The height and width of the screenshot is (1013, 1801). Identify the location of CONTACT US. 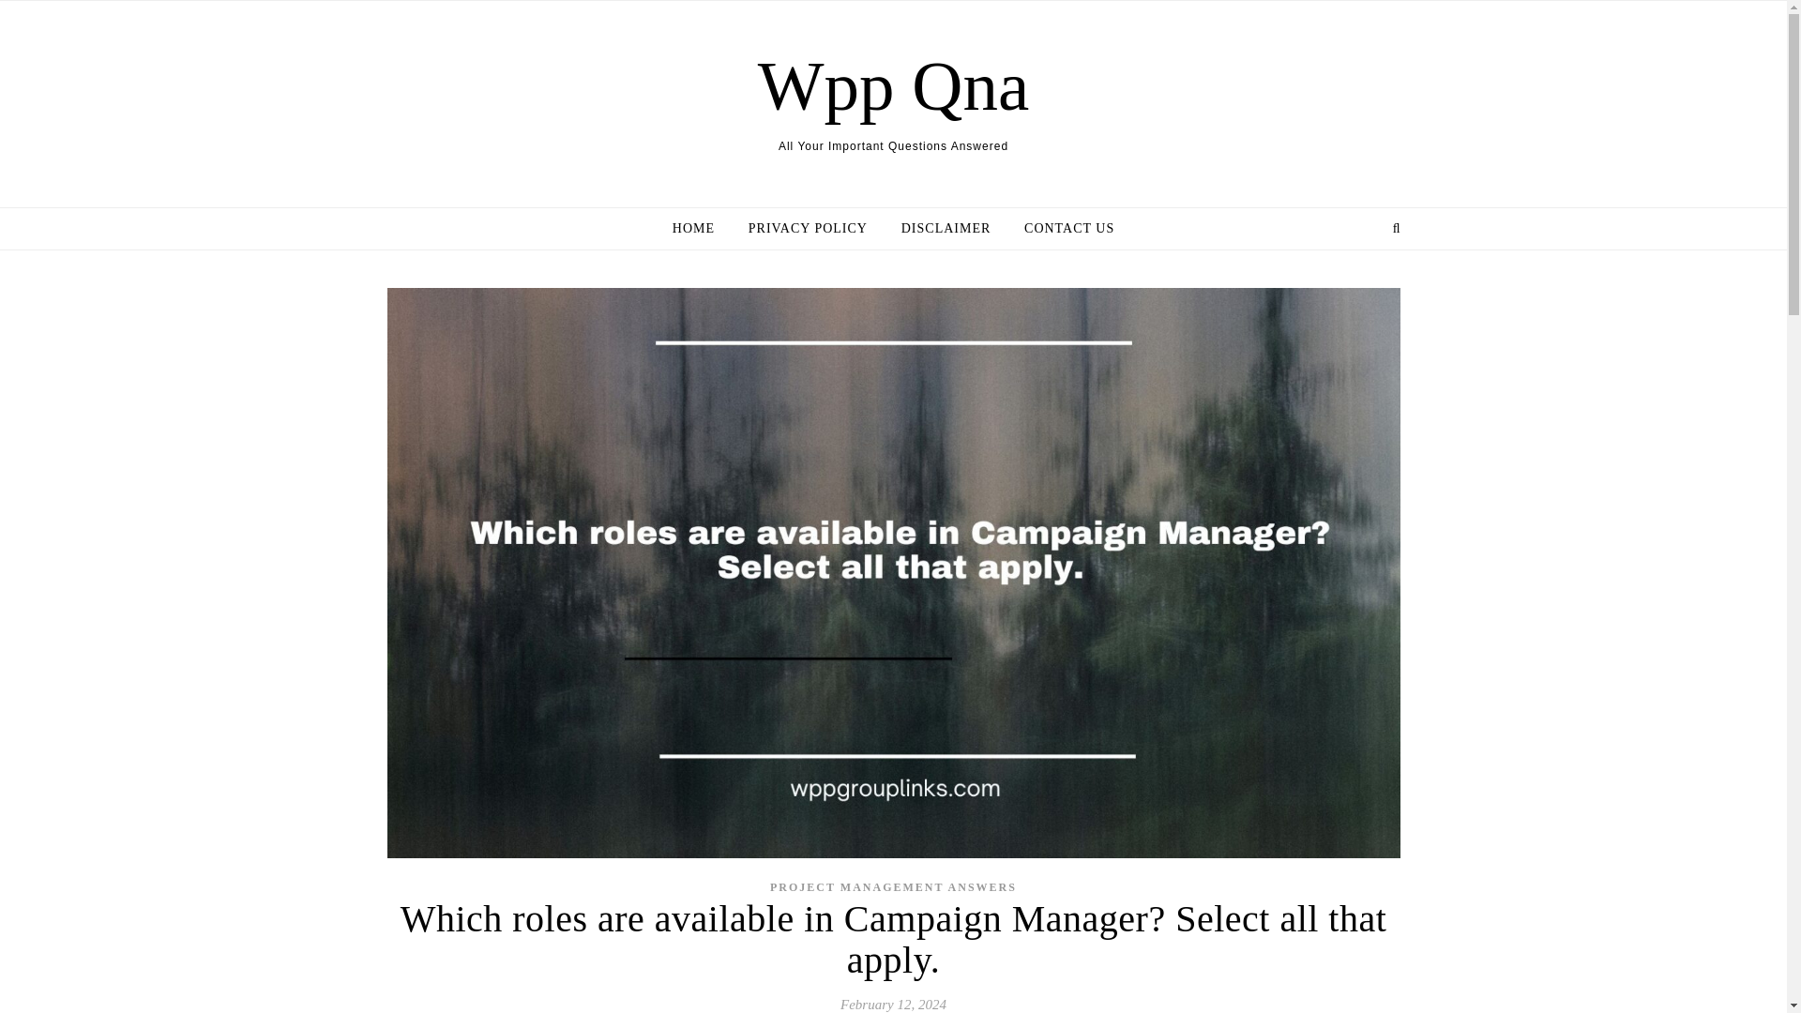
(1062, 229).